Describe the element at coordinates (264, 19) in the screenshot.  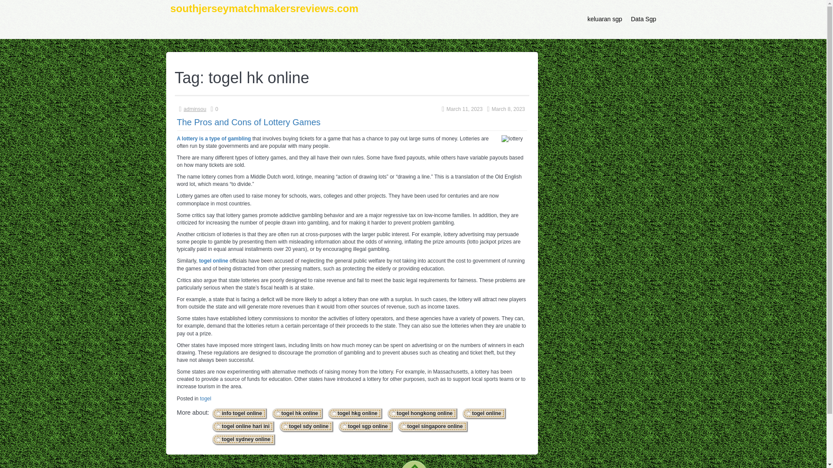
I see `southjerseymatchmakersreviews.com` at that location.